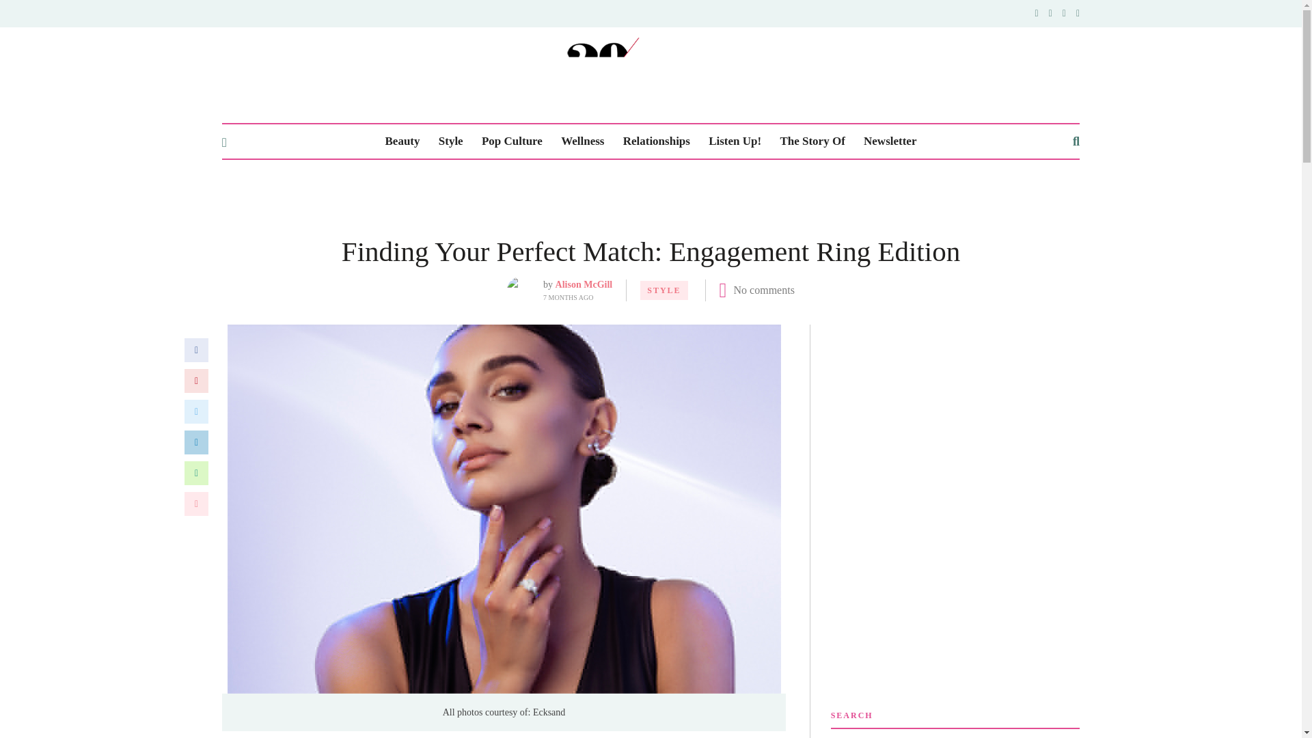  Describe the element at coordinates (890, 141) in the screenshot. I see `Newsletter` at that location.